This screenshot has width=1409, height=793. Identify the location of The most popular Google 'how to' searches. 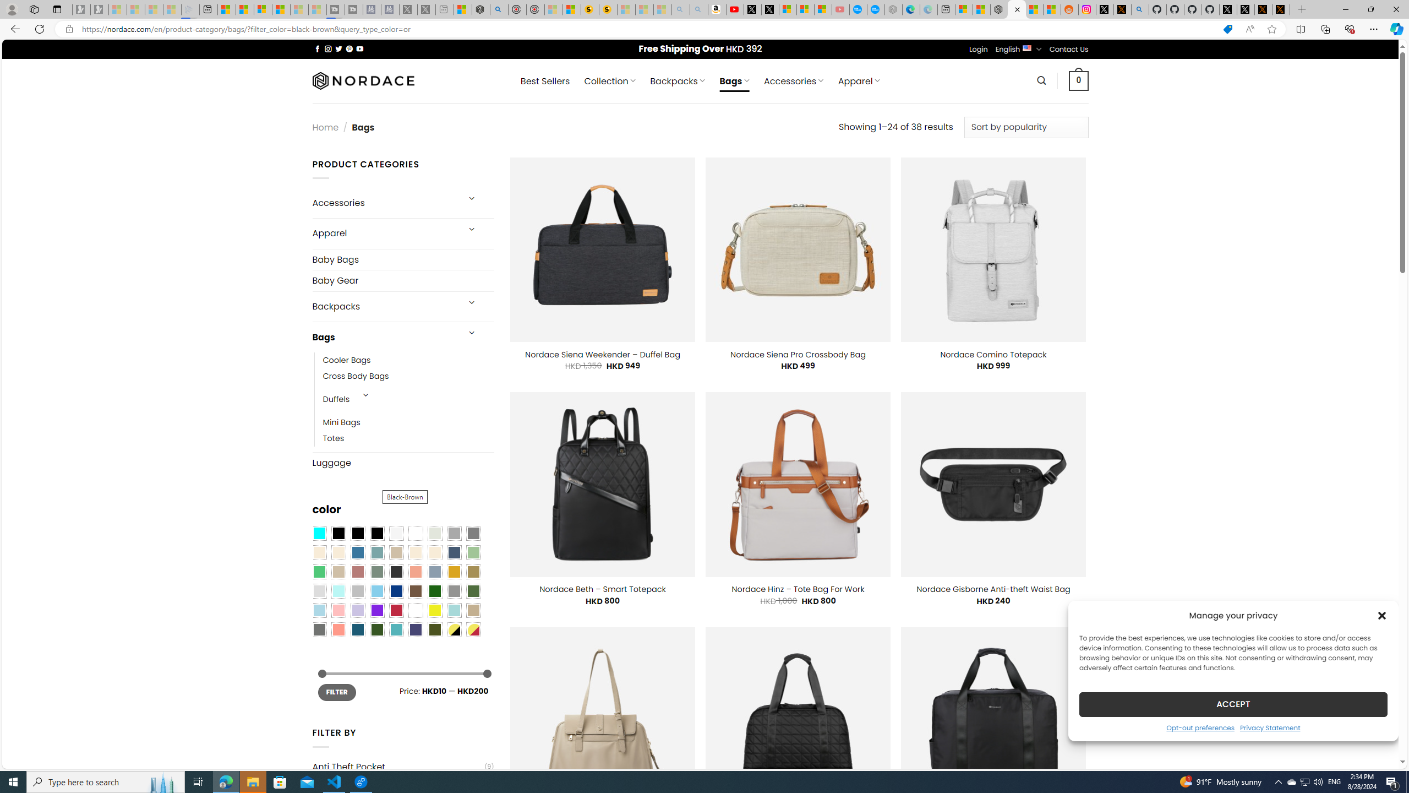
(875, 9).